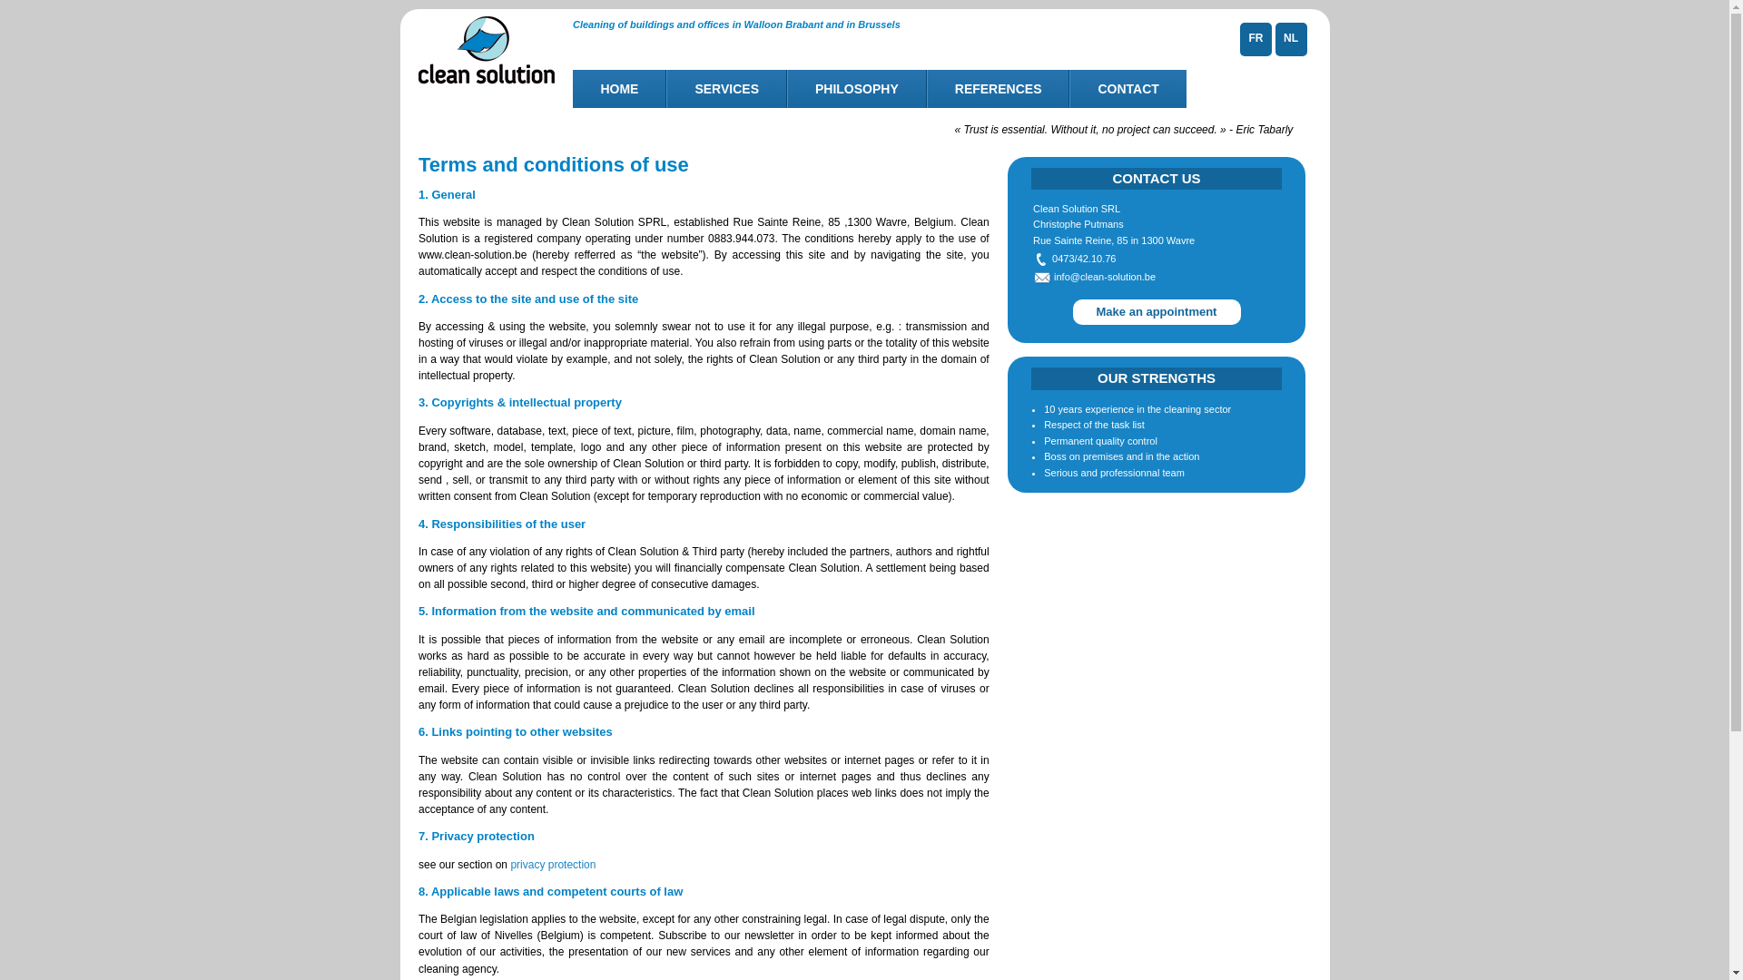  Describe the element at coordinates (619, 89) in the screenshot. I see `HOME` at that location.